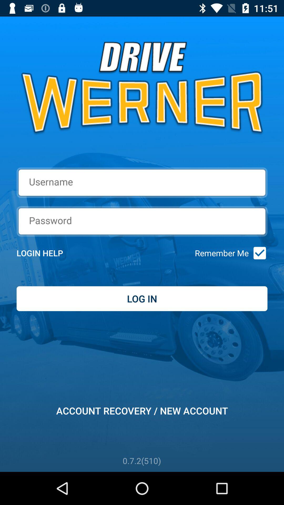 Image resolution: width=284 pixels, height=505 pixels. Describe the element at coordinates (142, 411) in the screenshot. I see `swipe to account recovery new icon` at that location.